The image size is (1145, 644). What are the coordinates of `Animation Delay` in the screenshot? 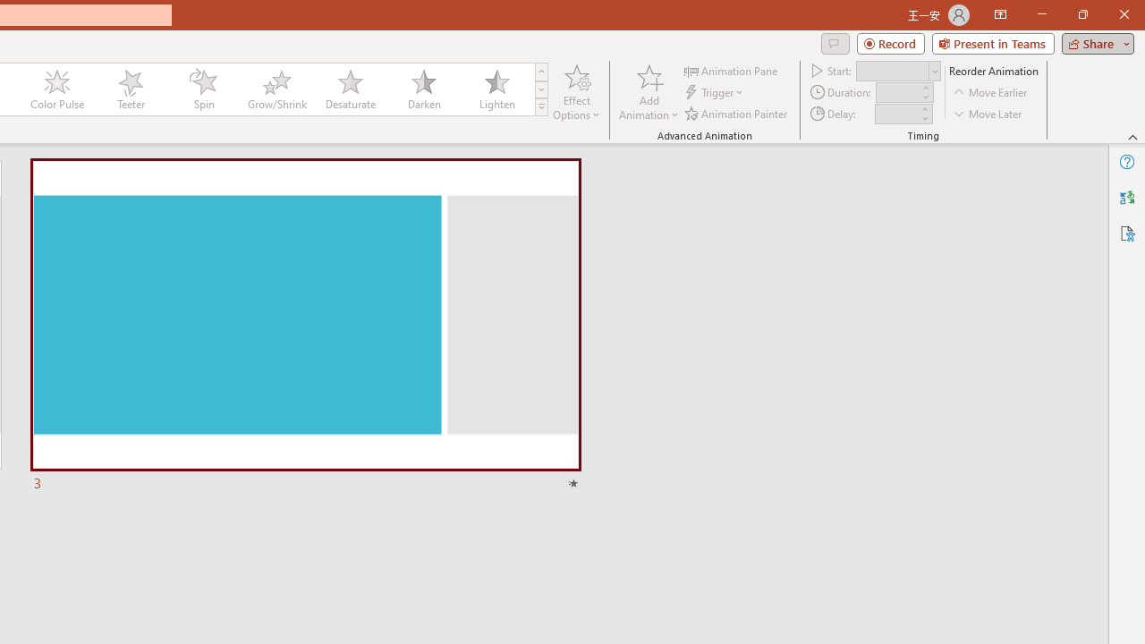 It's located at (896, 114).